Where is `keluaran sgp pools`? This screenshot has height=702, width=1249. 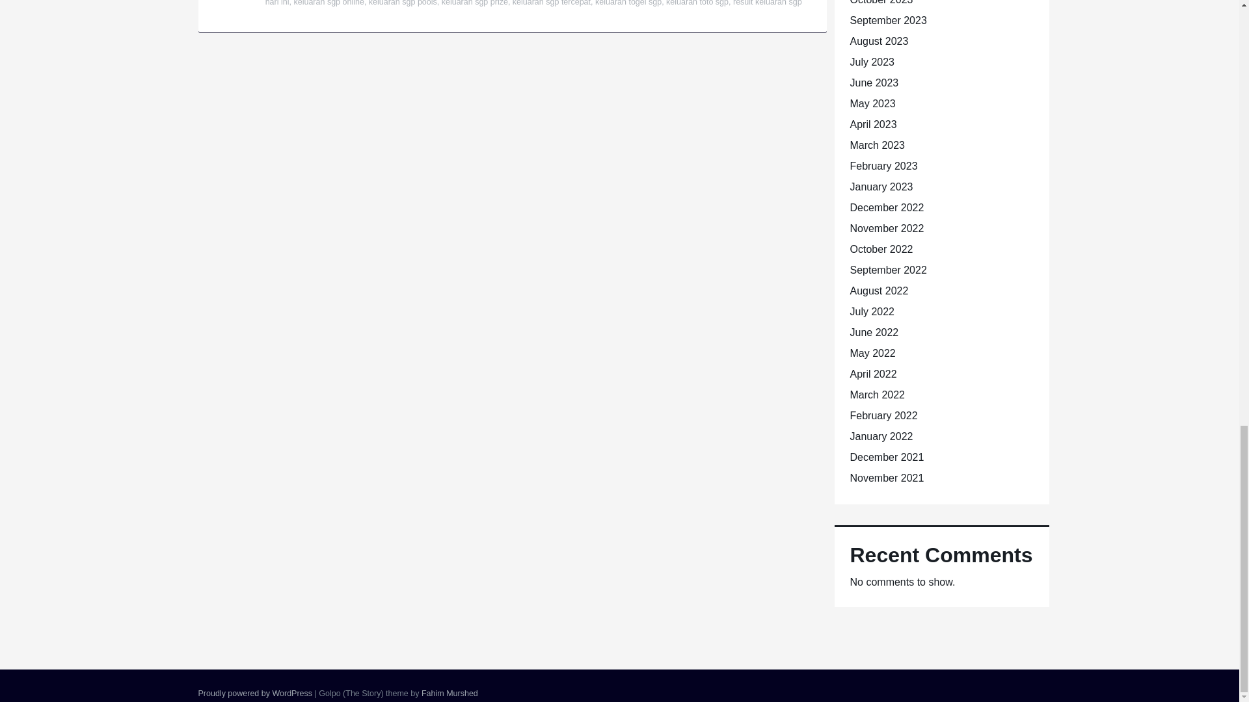
keluaran sgp pools is located at coordinates (403, 3).